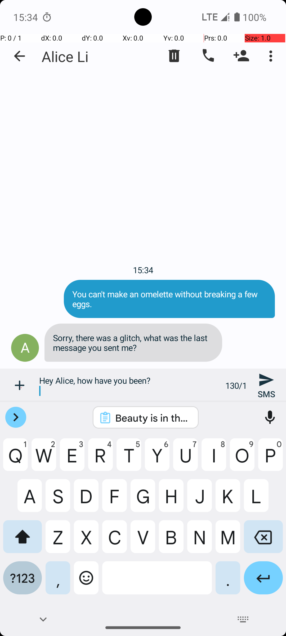  I want to click on Alice Li, so click(65, 56).